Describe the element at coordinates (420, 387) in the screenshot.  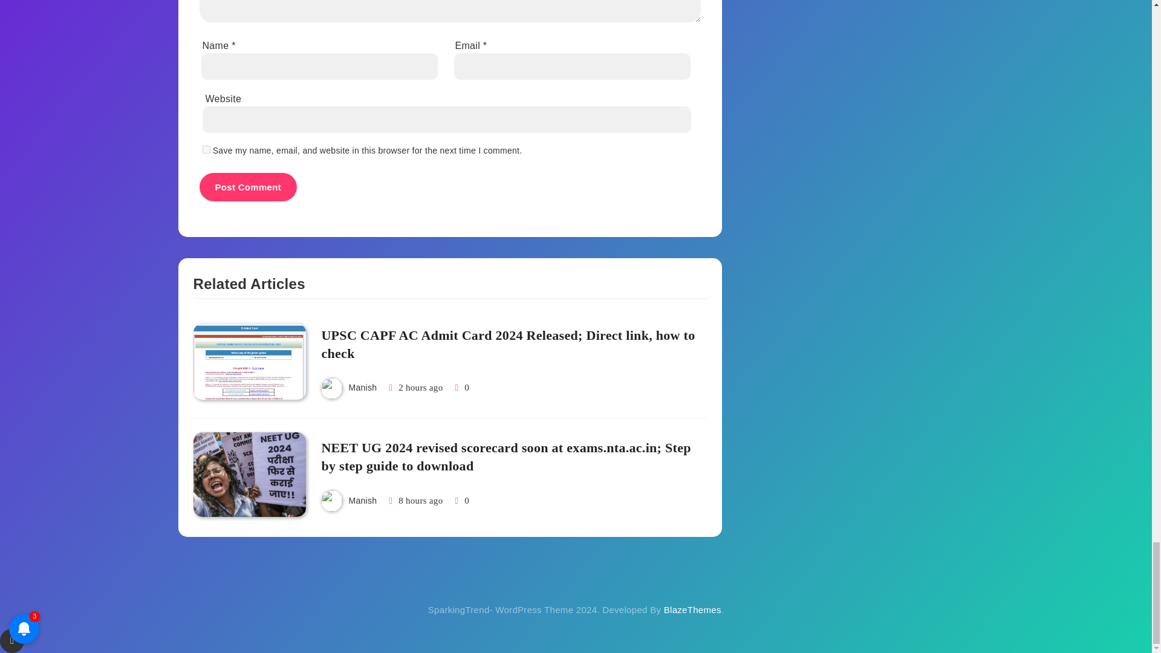
I see `2 hours ago` at that location.